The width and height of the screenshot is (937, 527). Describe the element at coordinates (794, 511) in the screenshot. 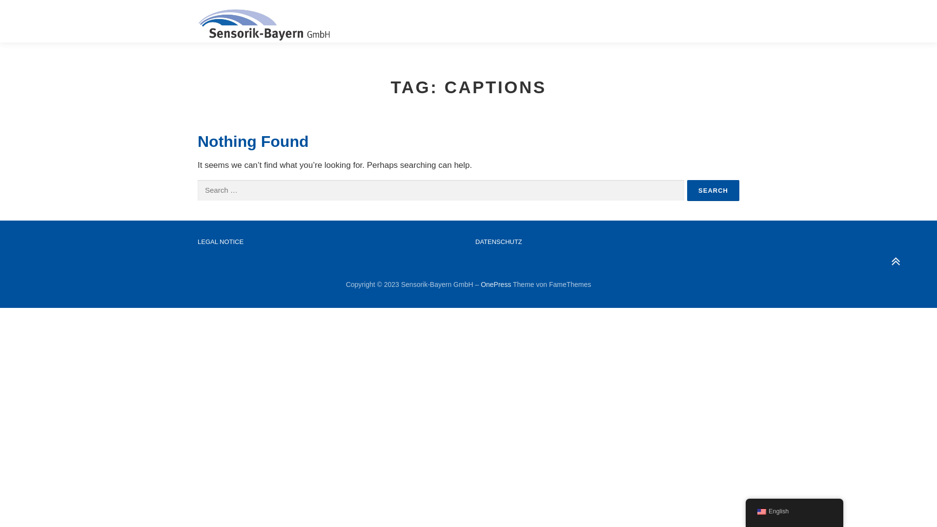

I see `English` at that location.